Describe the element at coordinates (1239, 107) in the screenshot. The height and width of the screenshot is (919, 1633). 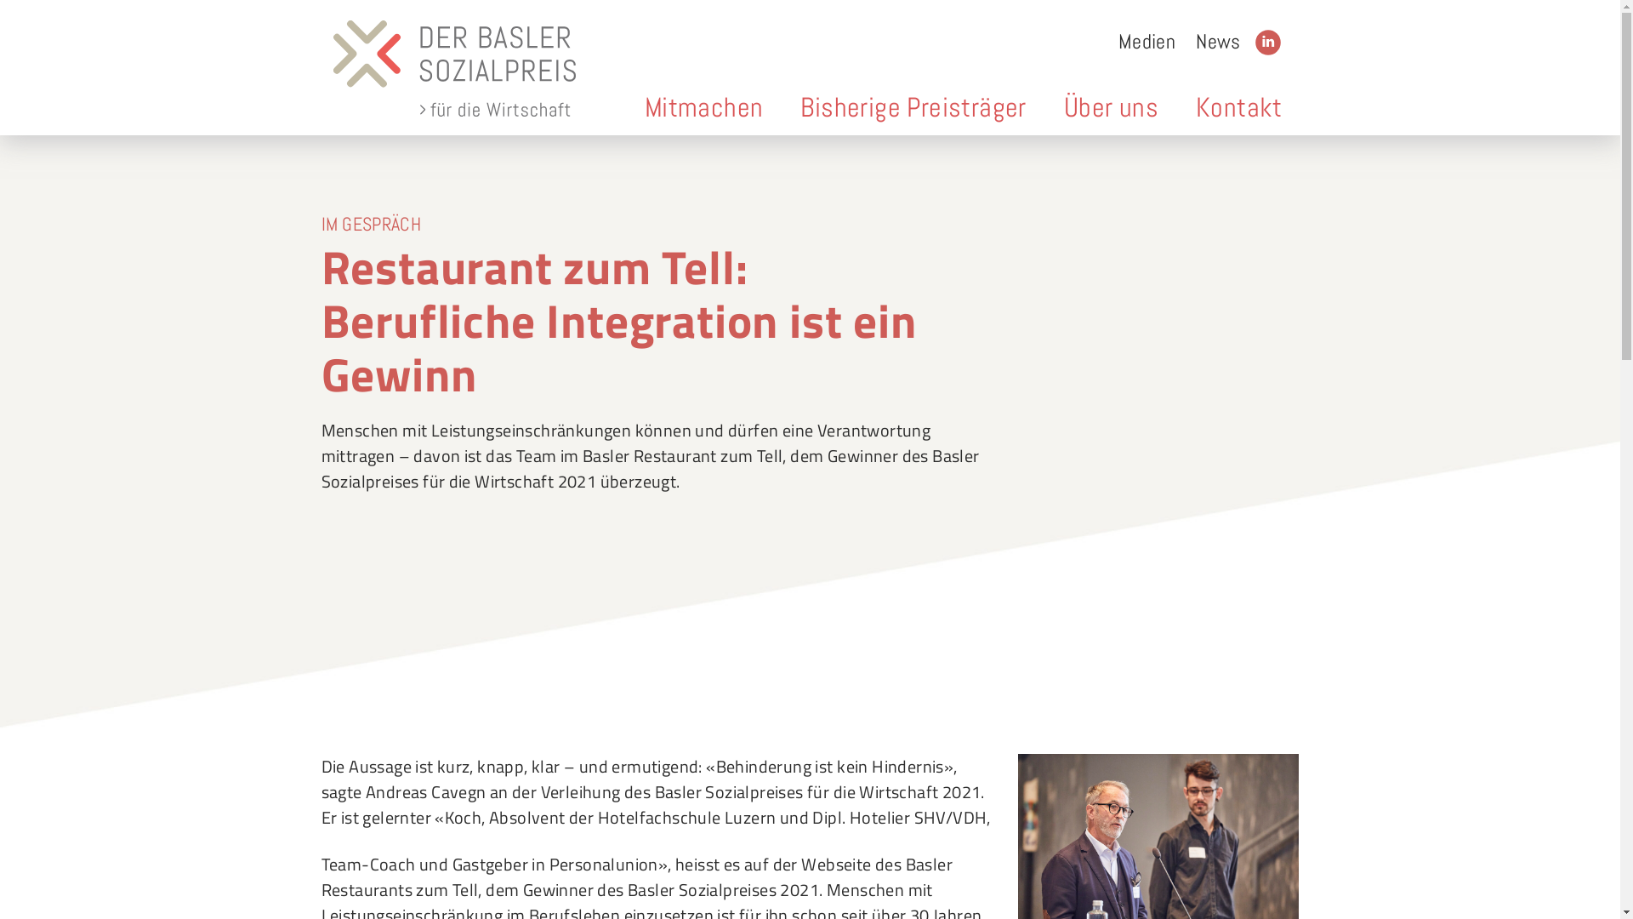
I see `Kontakt` at that location.